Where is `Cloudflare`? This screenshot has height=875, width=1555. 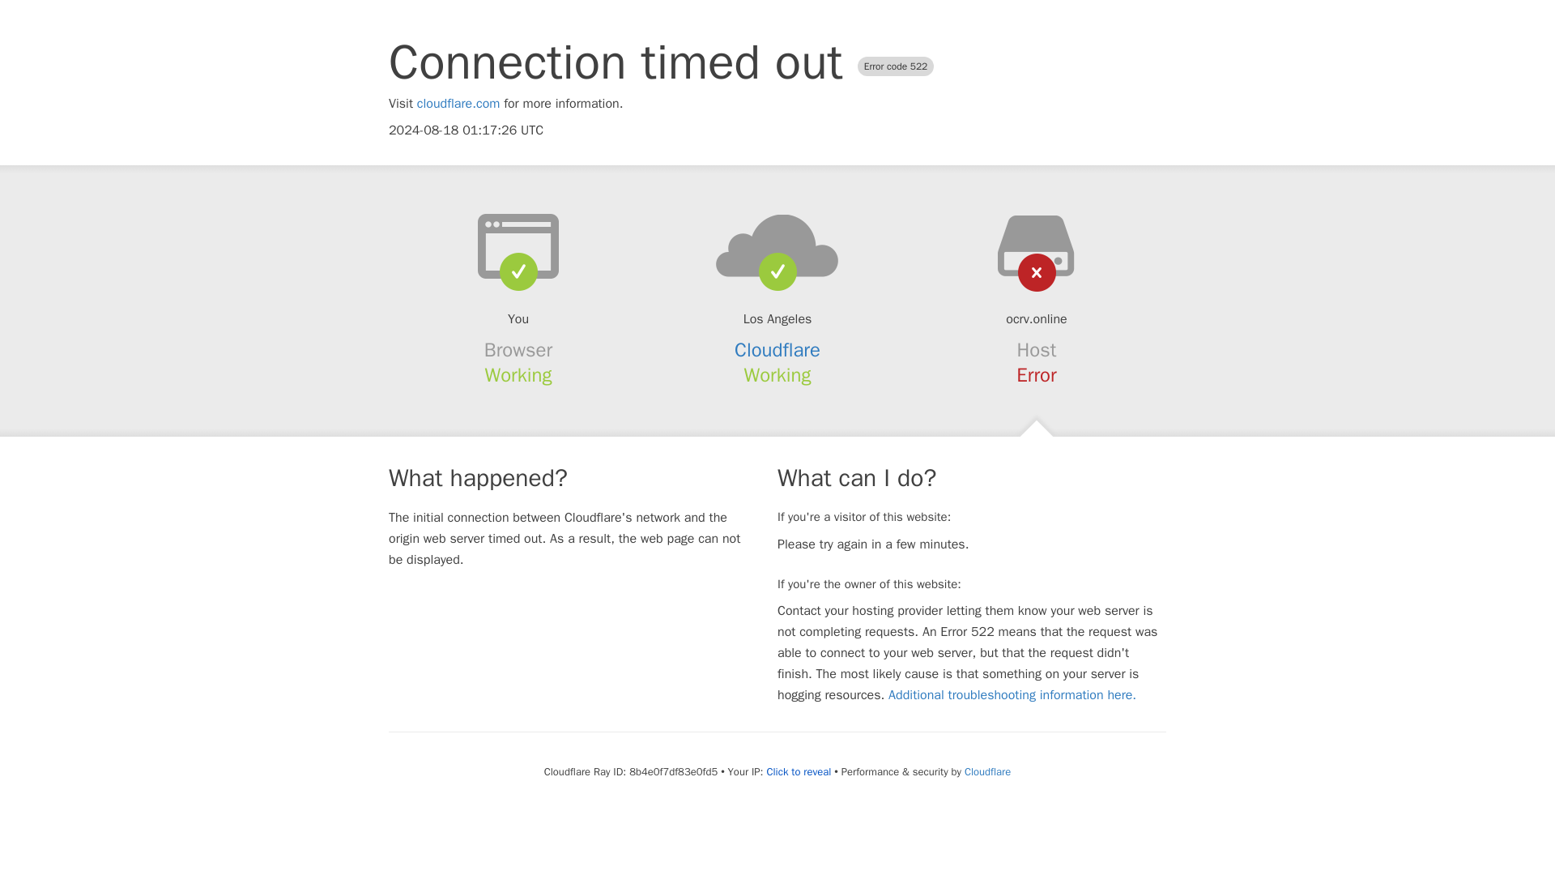 Cloudflare is located at coordinates (987, 771).